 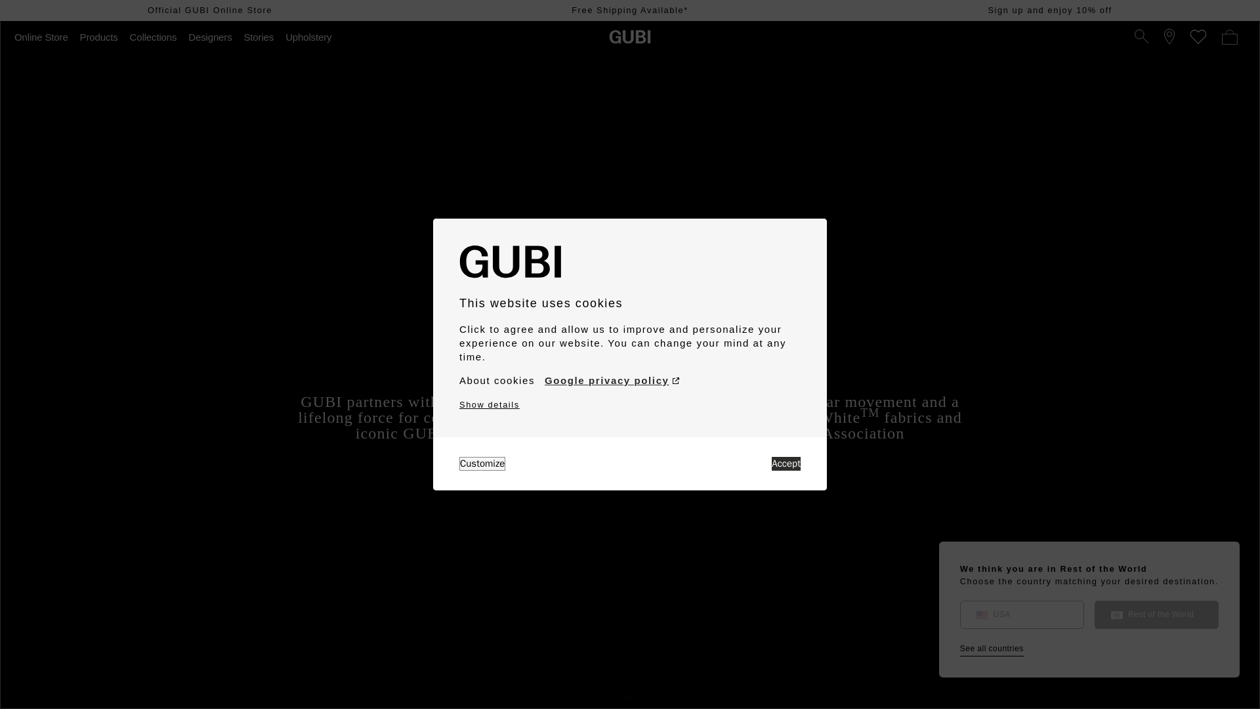 I want to click on About cookies, so click(x=497, y=381).